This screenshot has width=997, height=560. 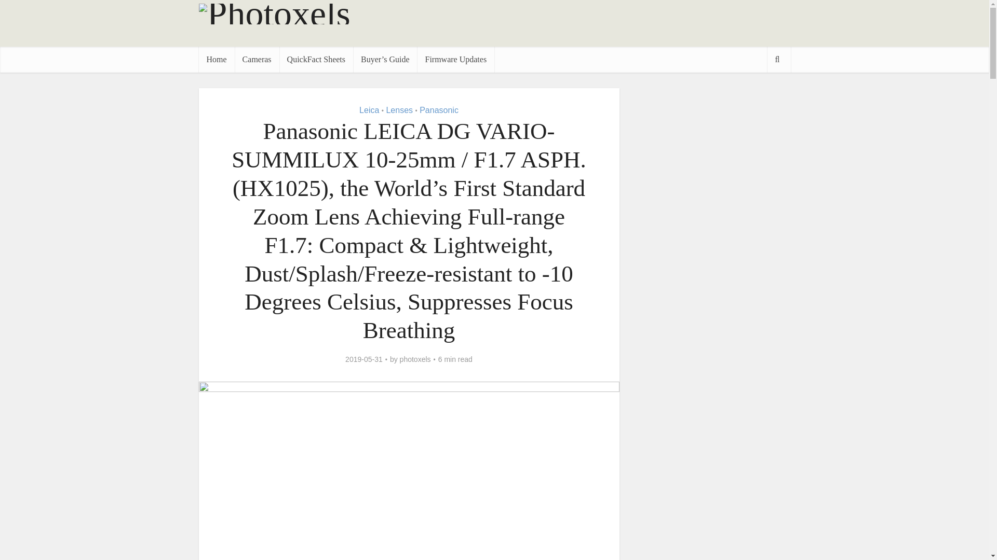 What do you see at coordinates (257, 59) in the screenshot?
I see `Cameras` at bounding box center [257, 59].